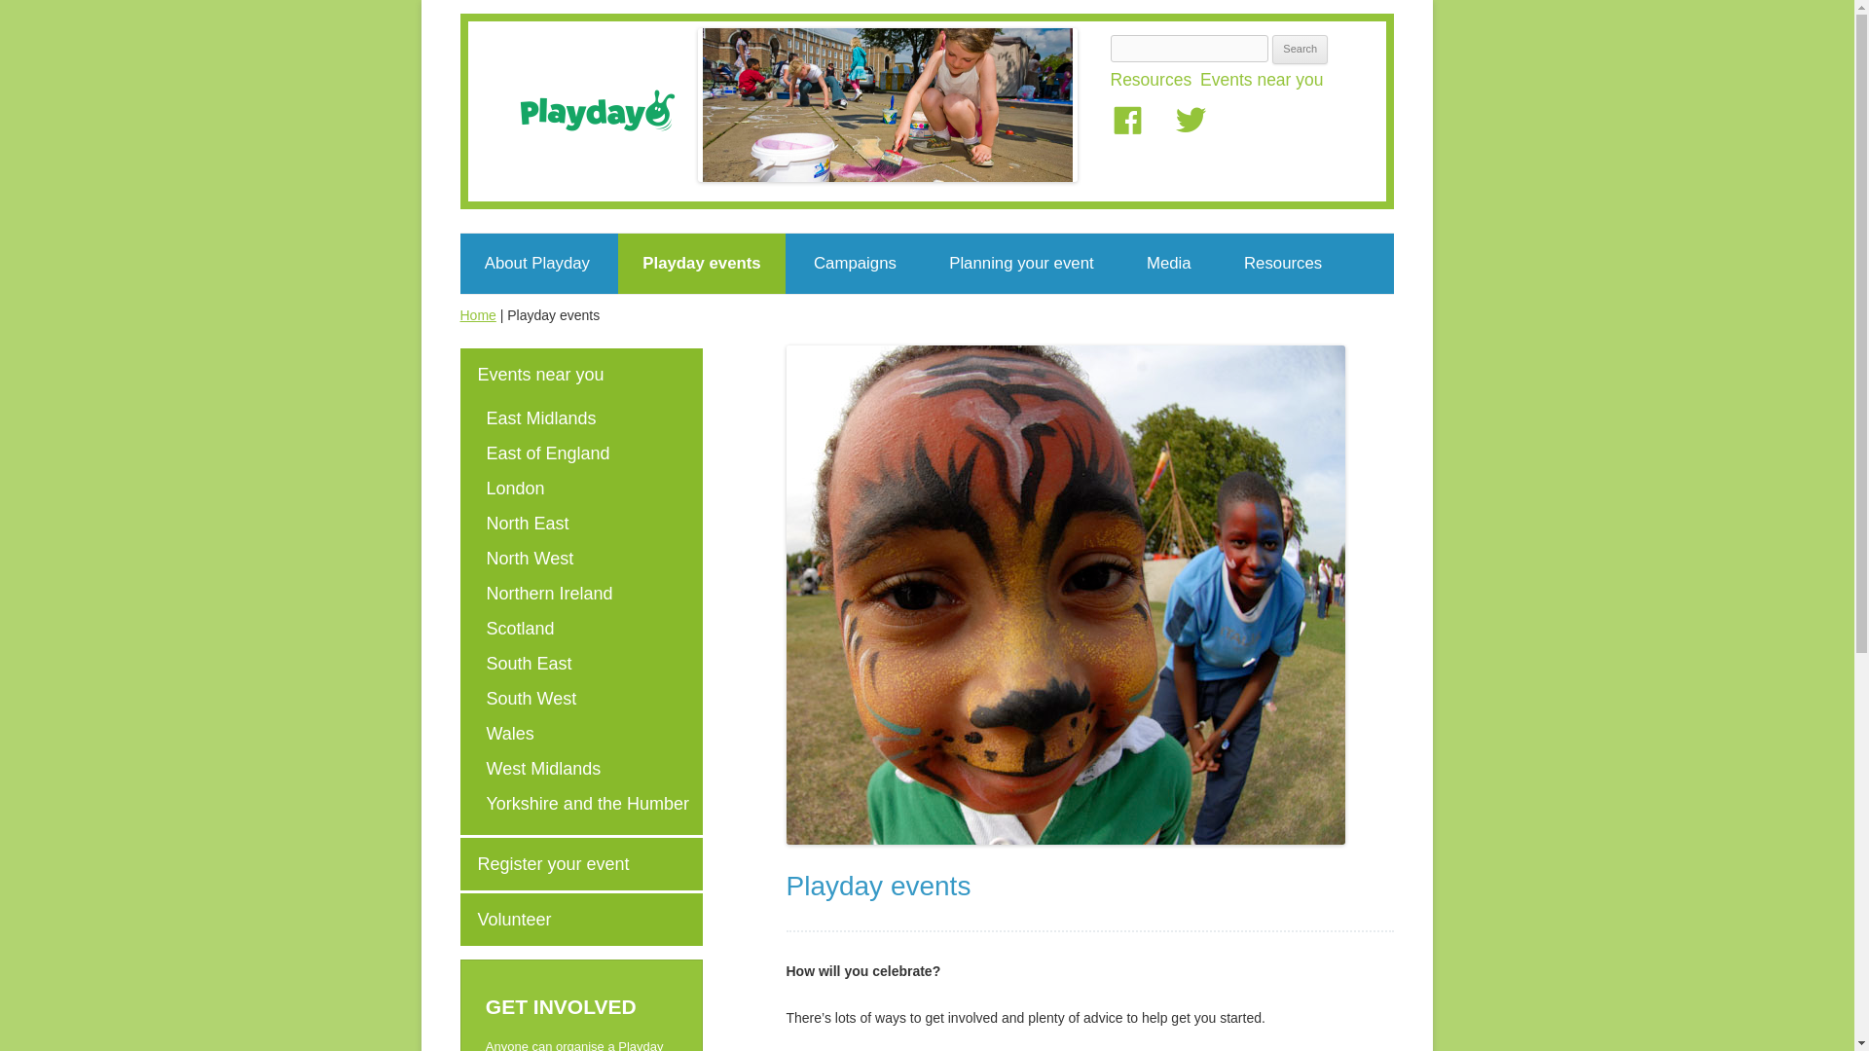  I want to click on Go to Playday., so click(477, 315).